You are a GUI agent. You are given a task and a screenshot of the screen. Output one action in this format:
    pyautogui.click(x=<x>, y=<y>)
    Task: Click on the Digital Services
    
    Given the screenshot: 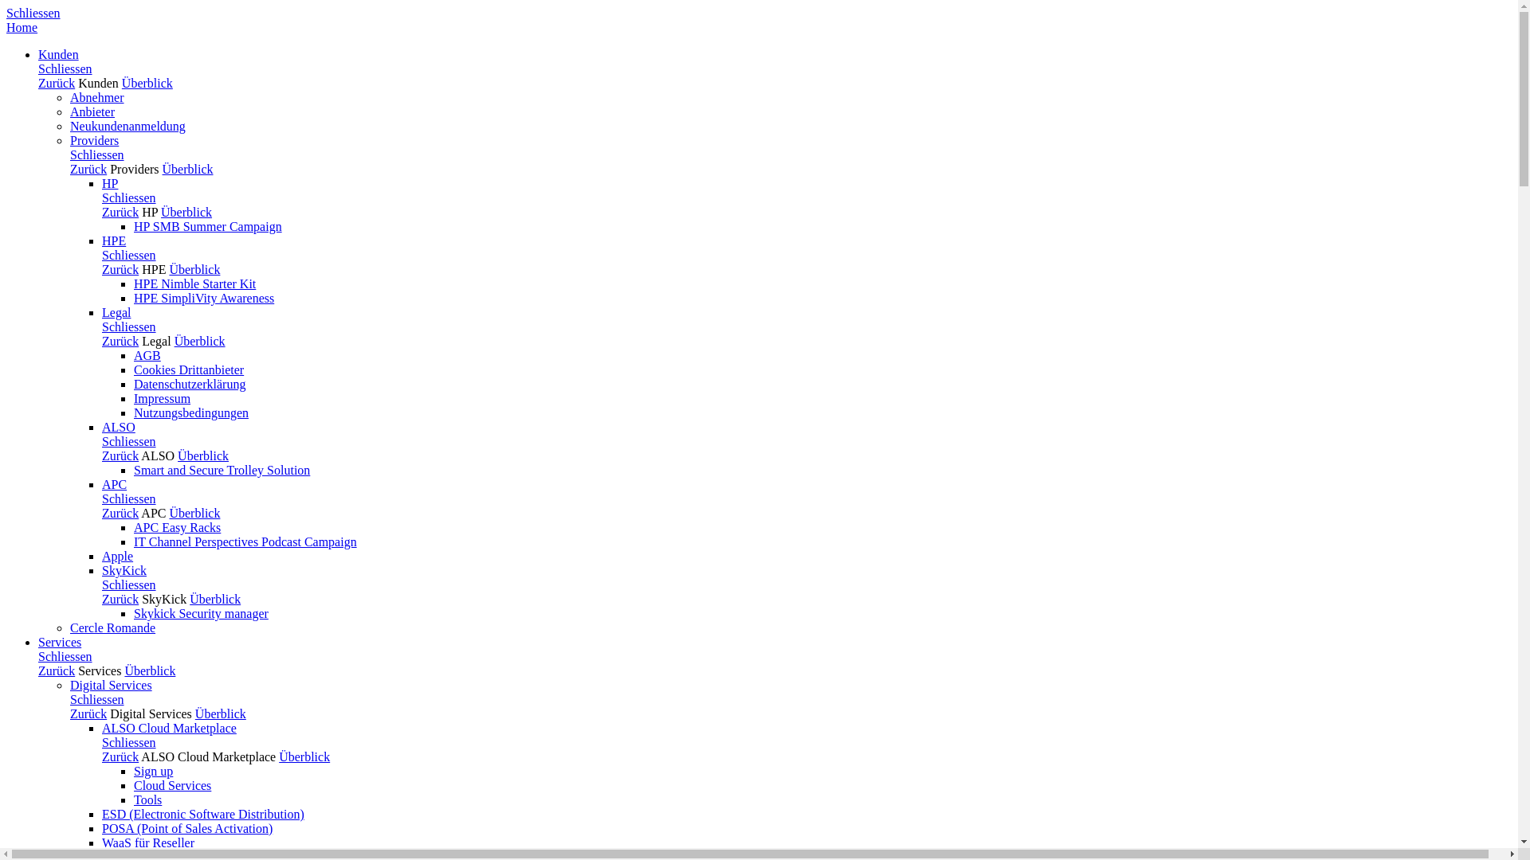 What is the action you would take?
    pyautogui.click(x=112, y=685)
    